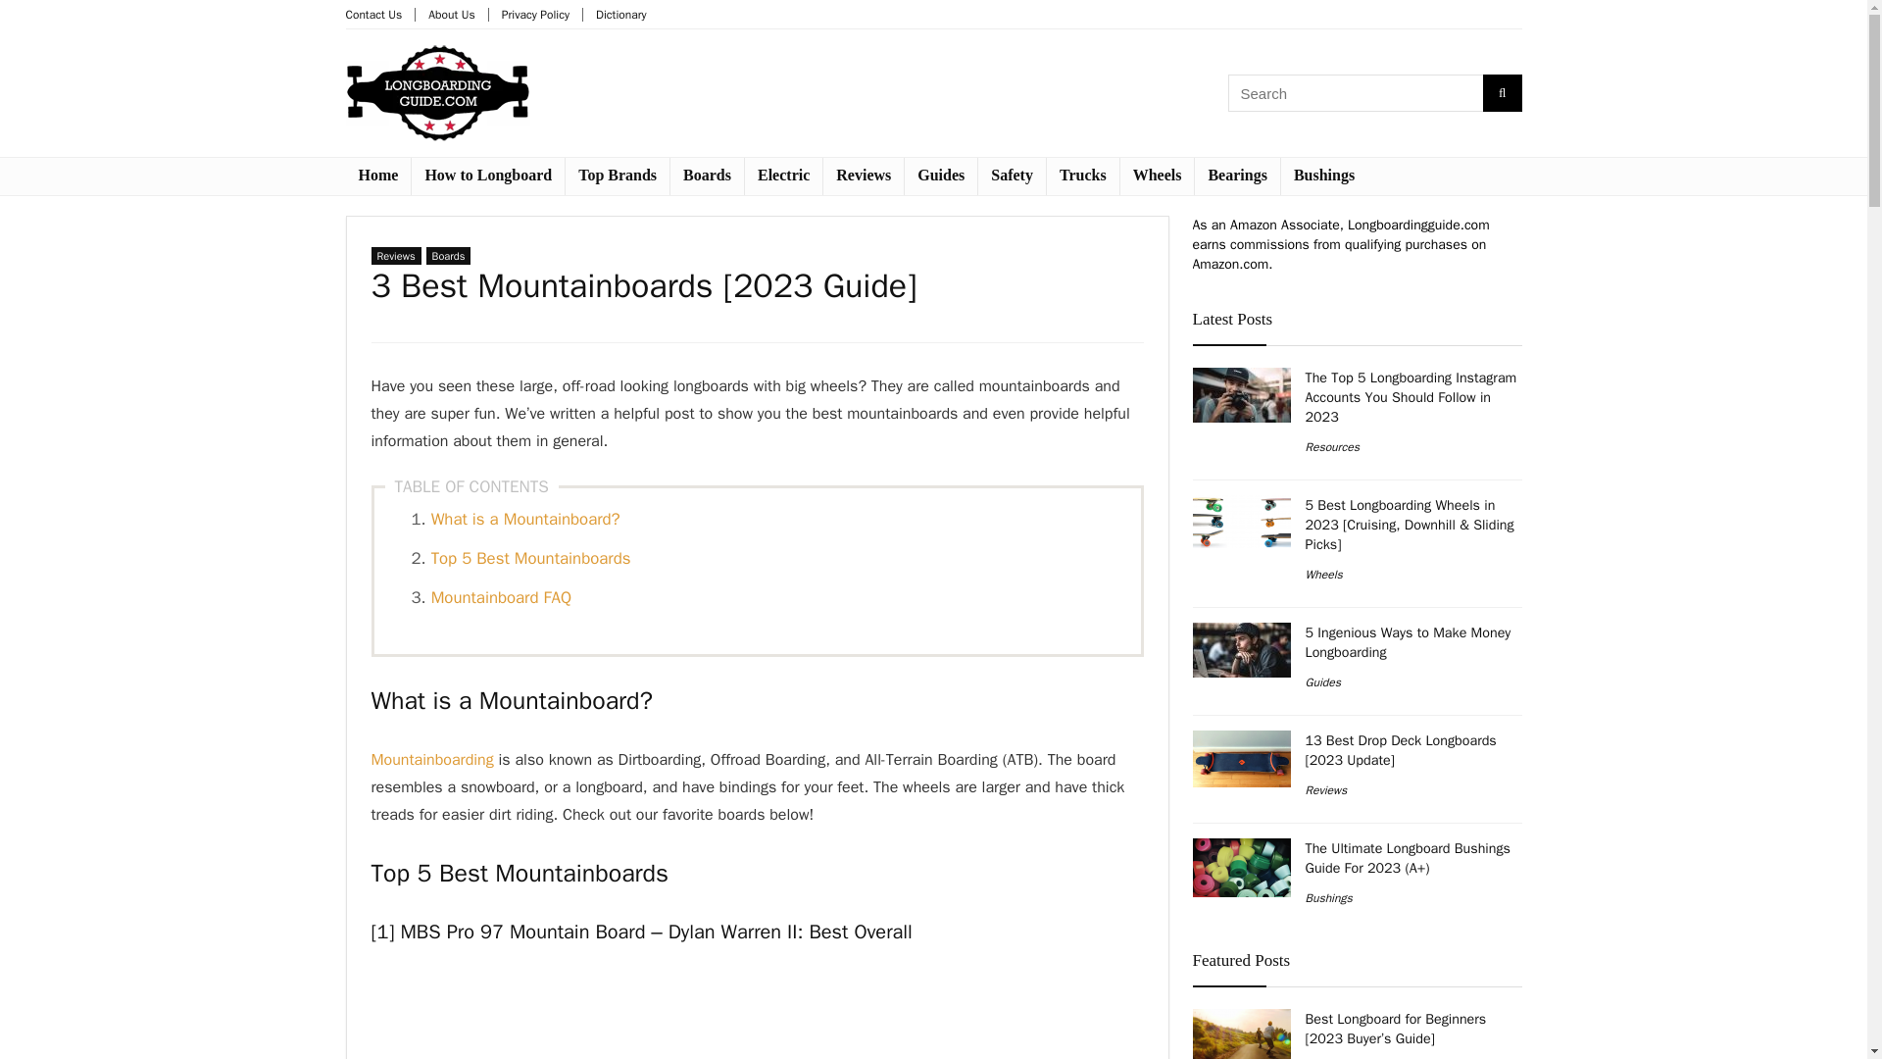  I want to click on View all posts in Reviews, so click(395, 255).